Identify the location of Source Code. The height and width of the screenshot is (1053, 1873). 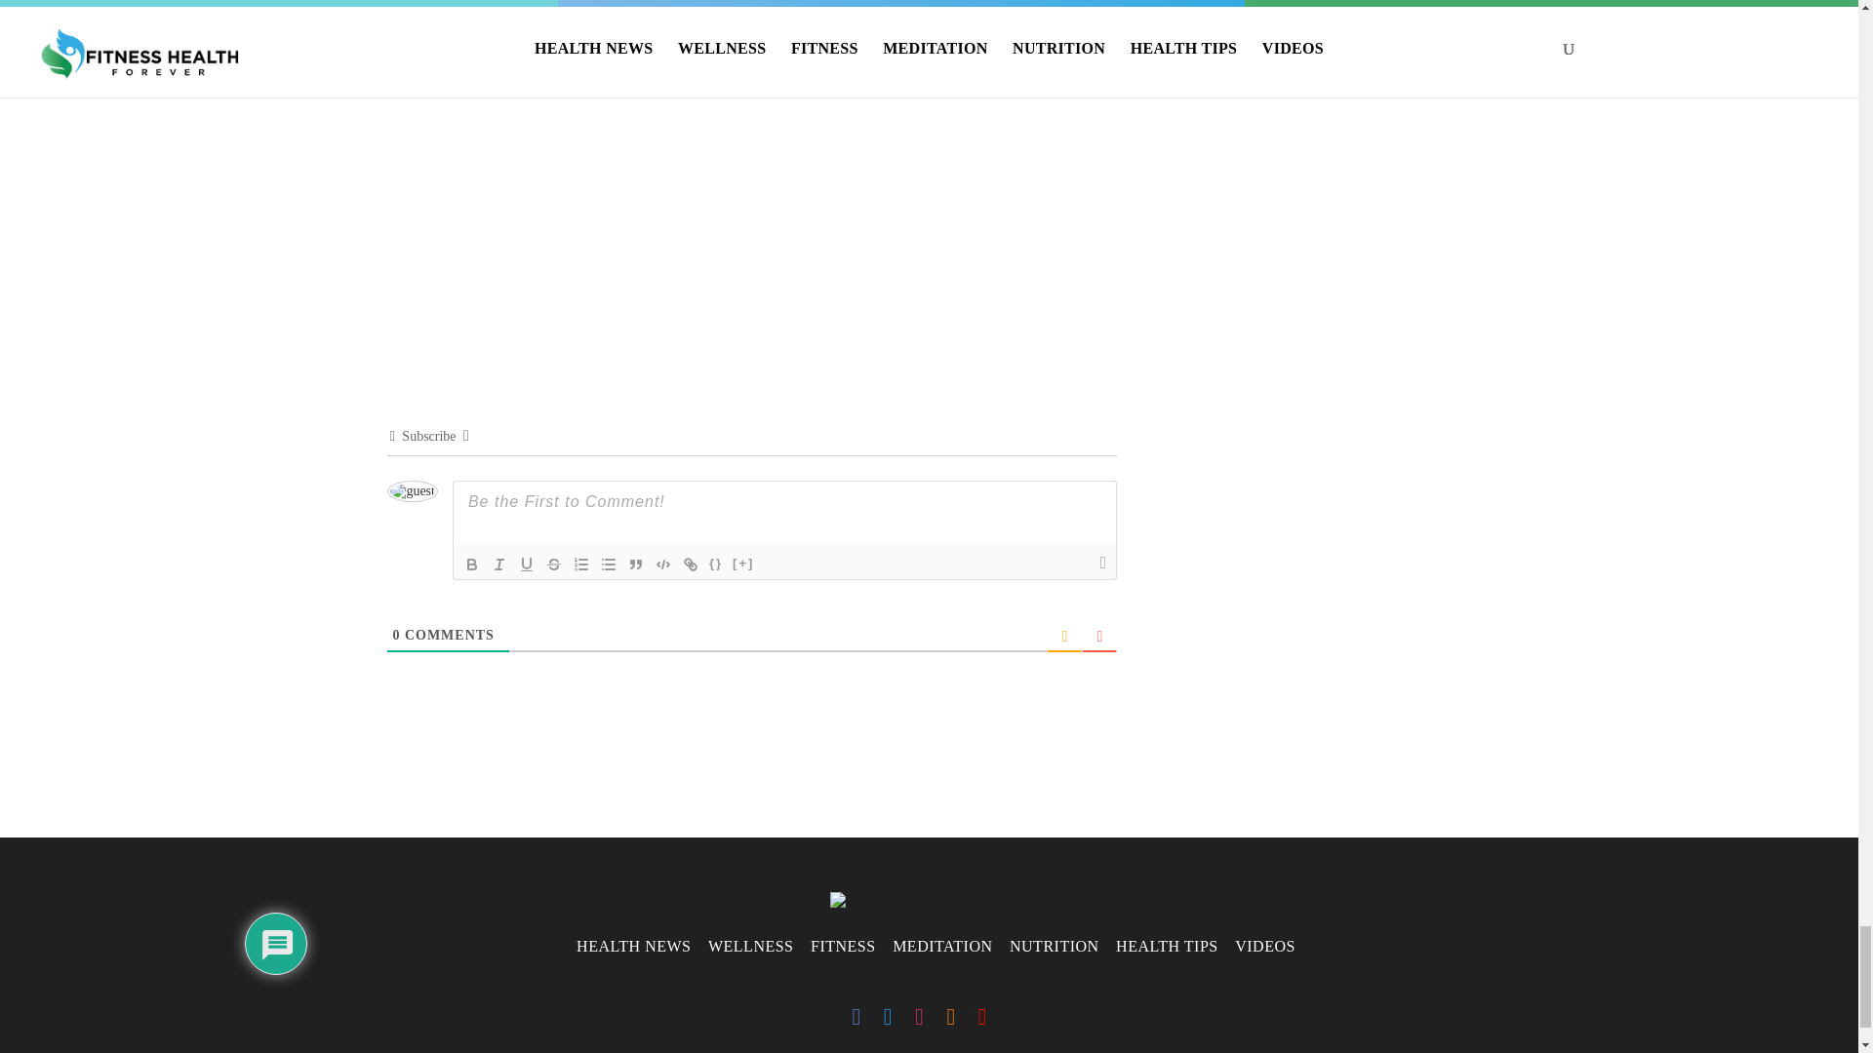
(716, 564).